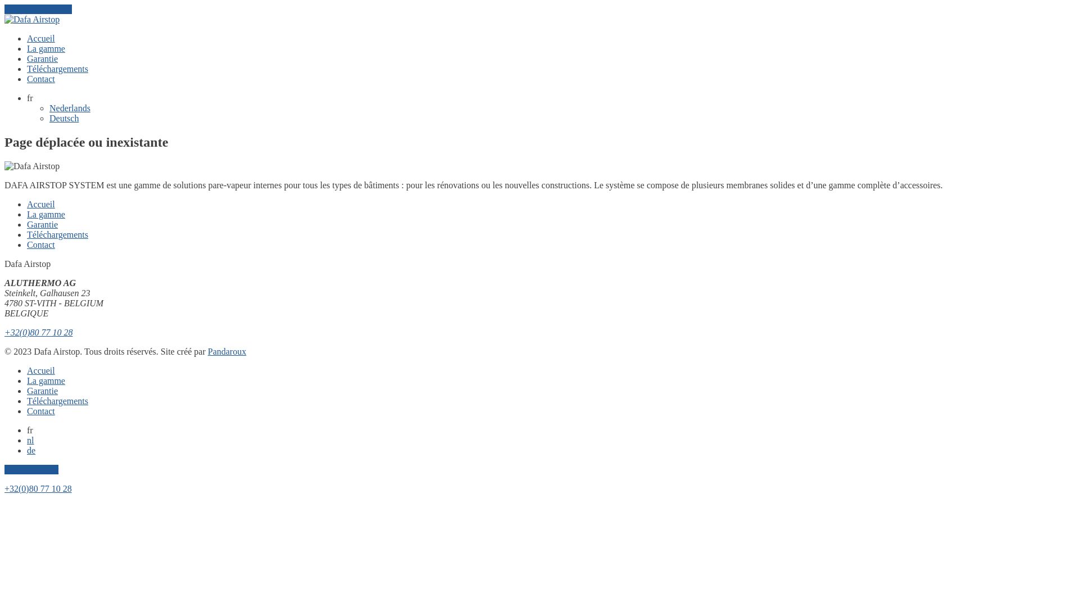 This screenshot has height=607, width=1079. What do you see at coordinates (41, 411) in the screenshot?
I see `Contact` at bounding box center [41, 411].